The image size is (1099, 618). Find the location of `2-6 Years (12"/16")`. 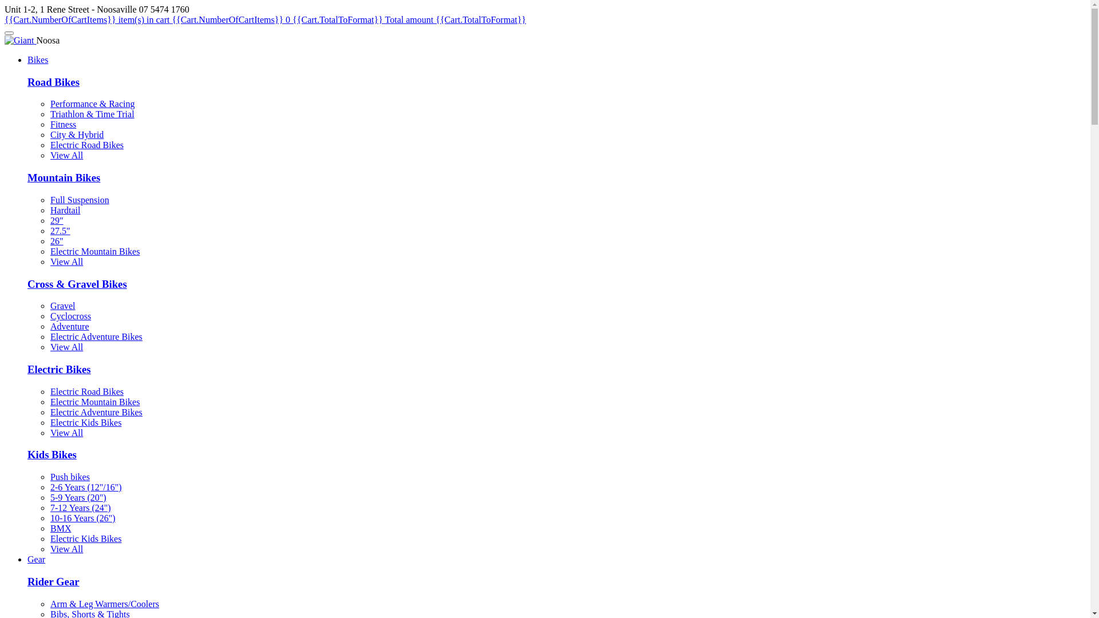

2-6 Years (12"/16") is located at coordinates (86, 488).